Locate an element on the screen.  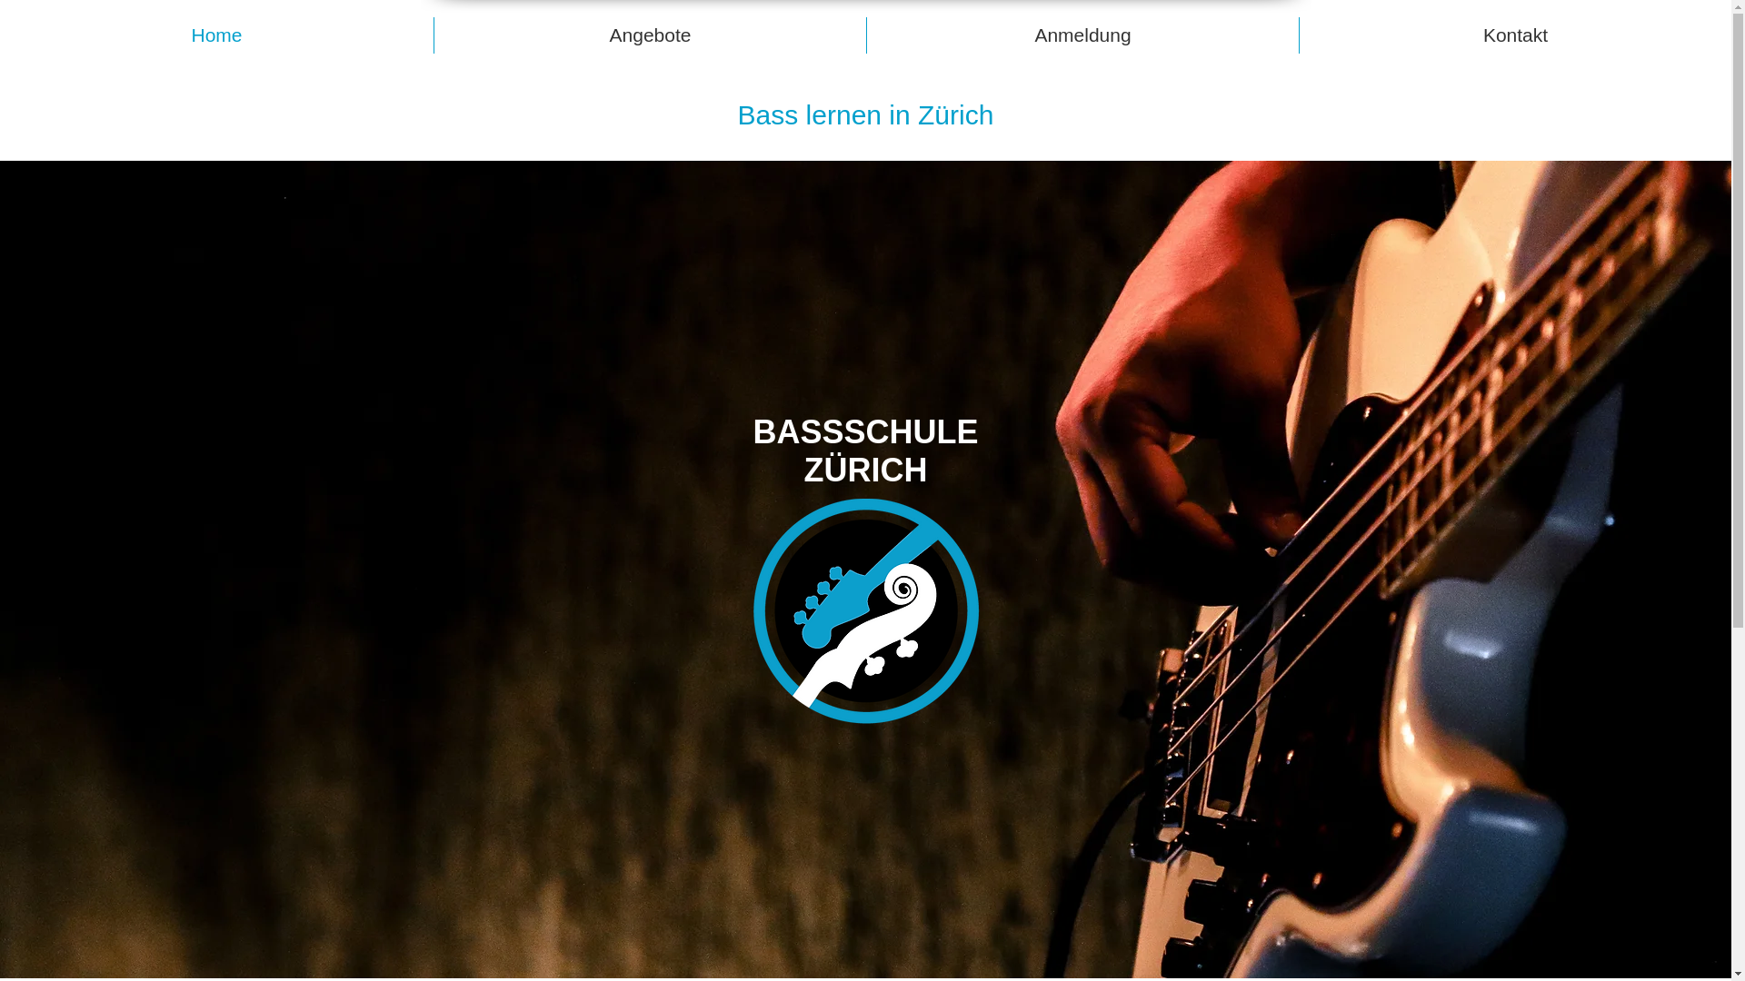
Home is located at coordinates (216, 35).